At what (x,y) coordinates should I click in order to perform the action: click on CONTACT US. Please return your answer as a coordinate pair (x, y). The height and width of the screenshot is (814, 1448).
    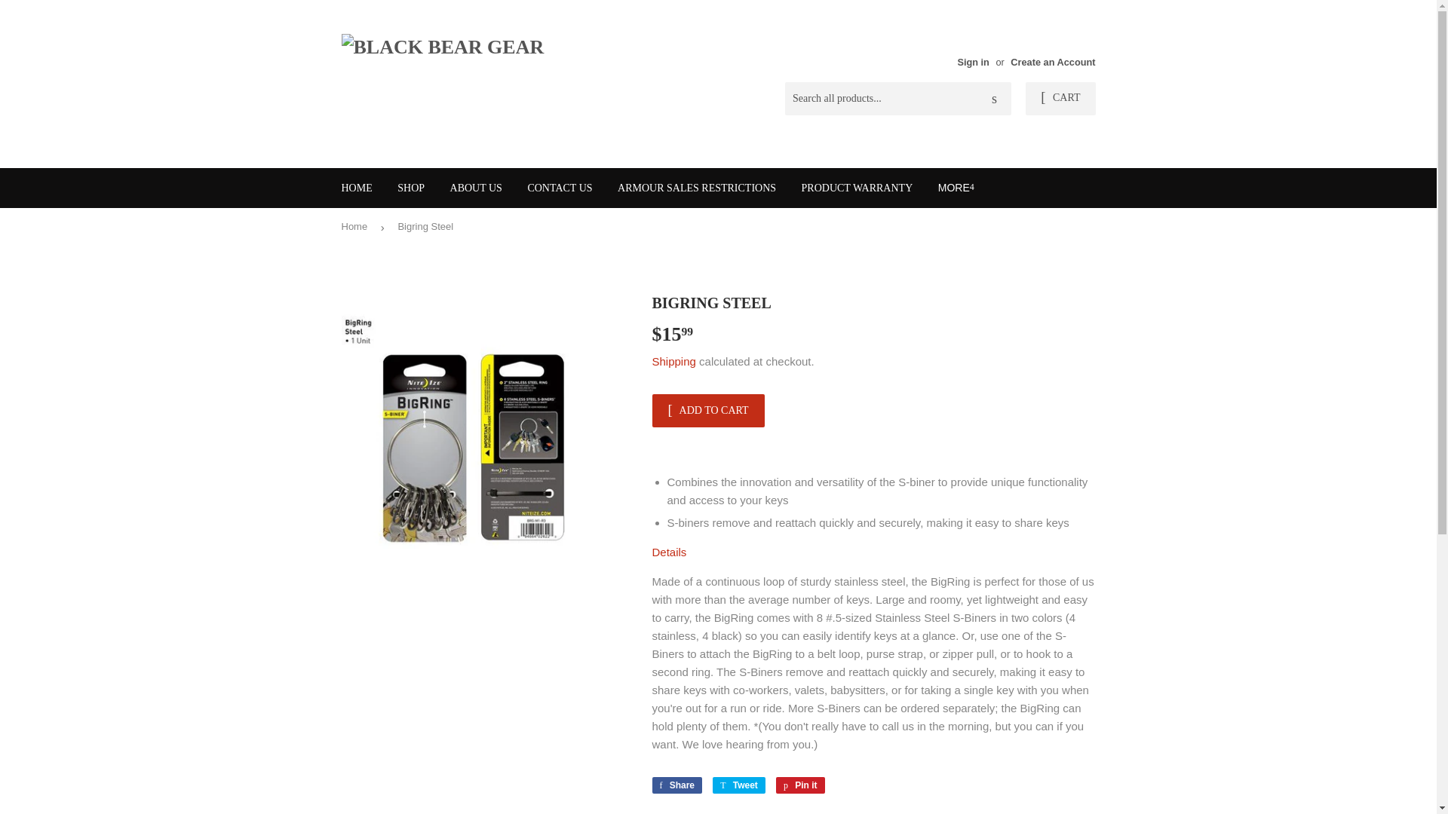
    Looking at the image, I should click on (560, 188).